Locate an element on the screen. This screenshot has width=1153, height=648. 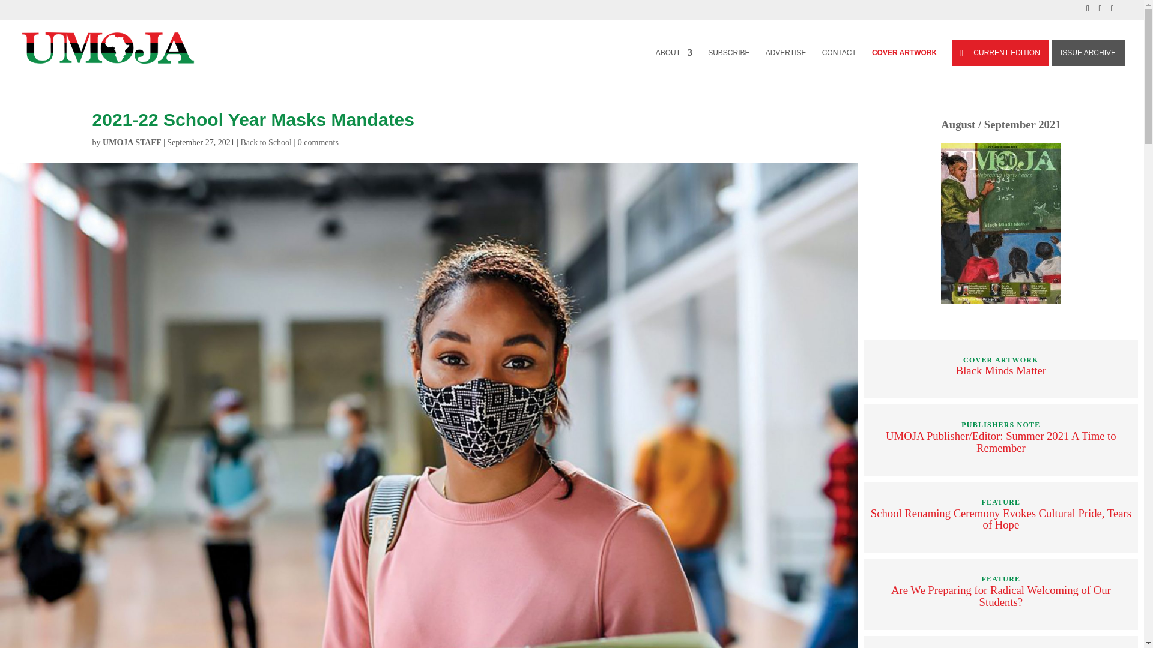
ADVERTISE is located at coordinates (785, 62).